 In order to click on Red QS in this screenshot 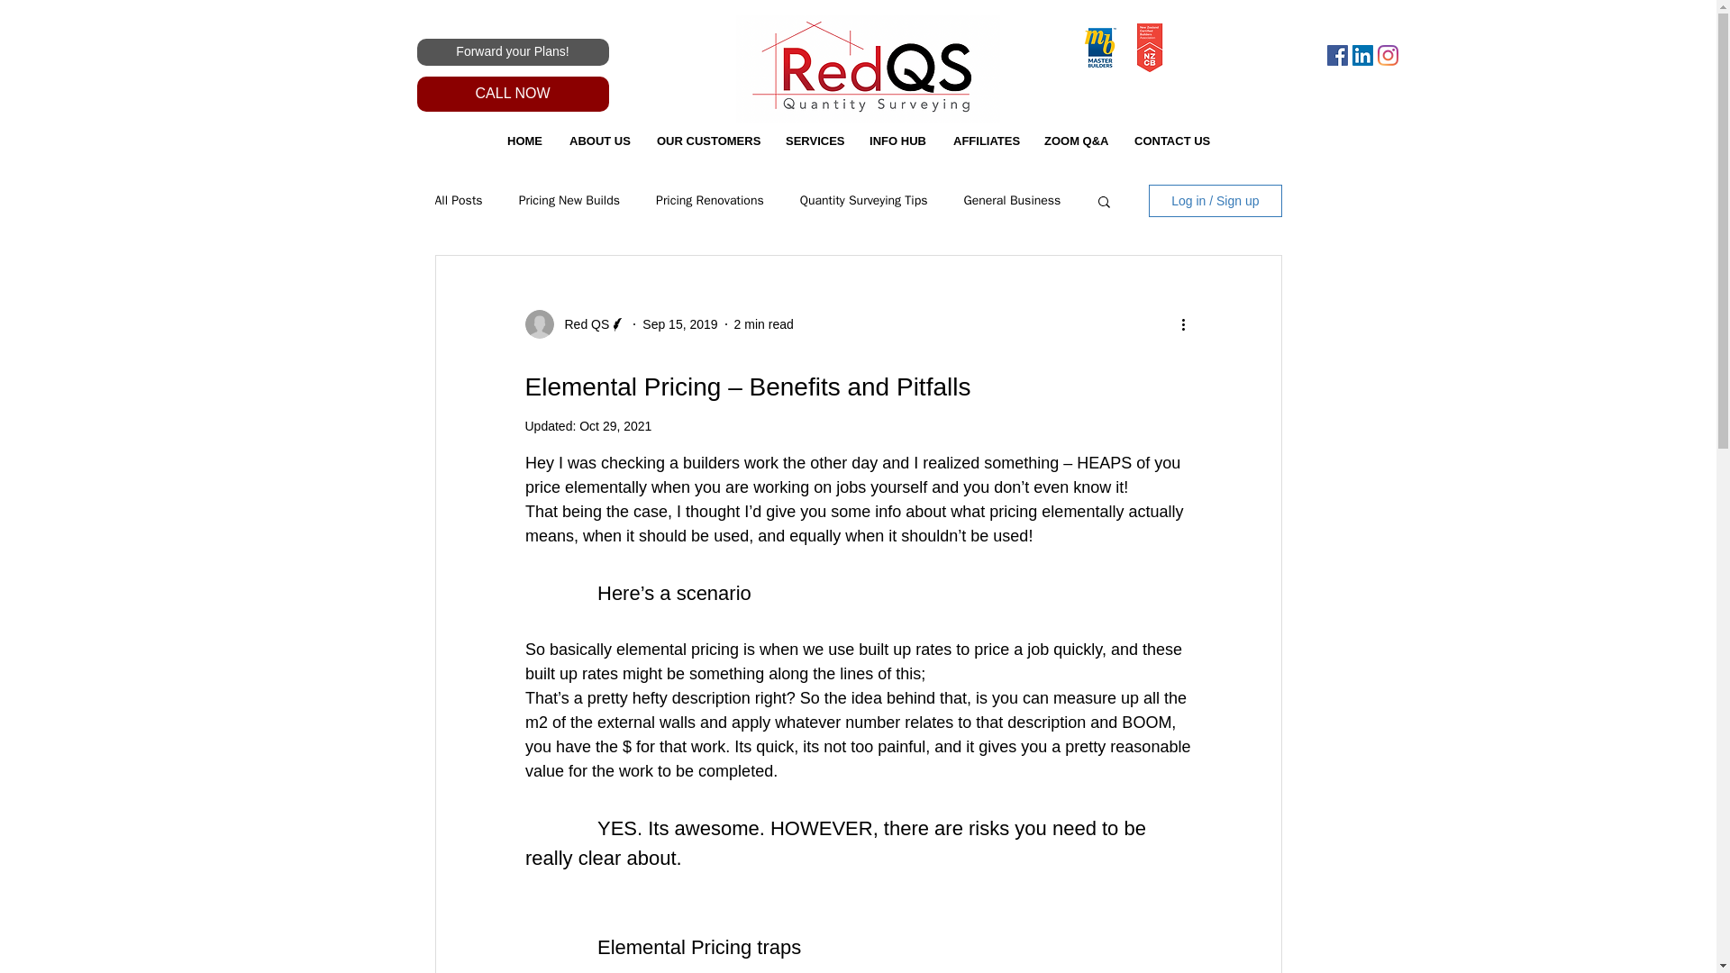, I will do `click(580, 324)`.